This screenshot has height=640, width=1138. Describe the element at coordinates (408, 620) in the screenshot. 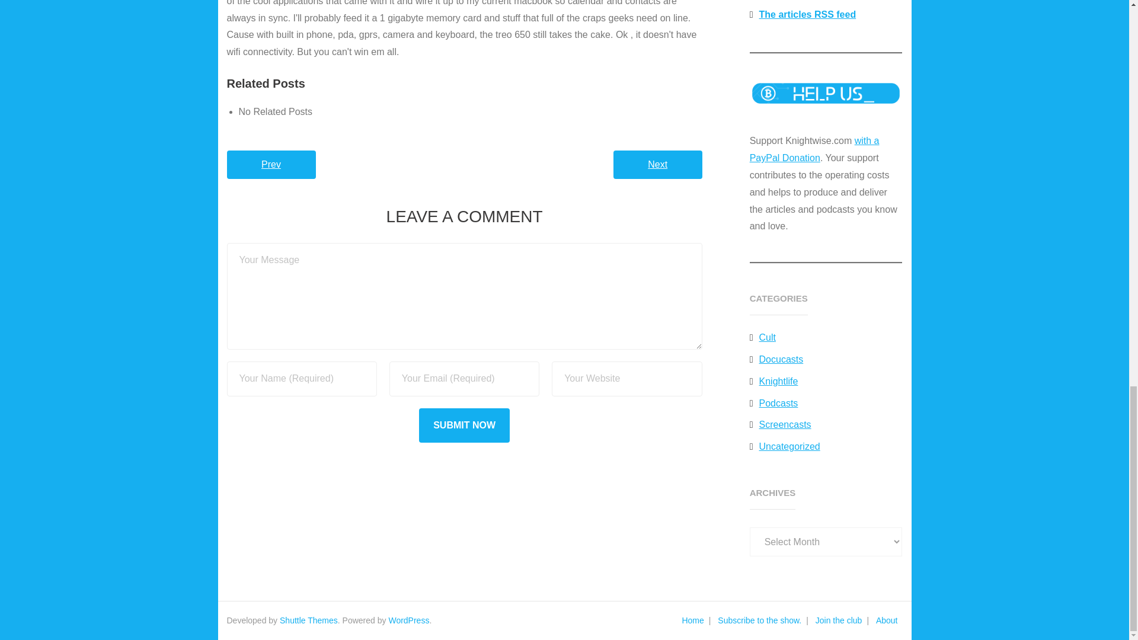

I see `WordPress` at that location.